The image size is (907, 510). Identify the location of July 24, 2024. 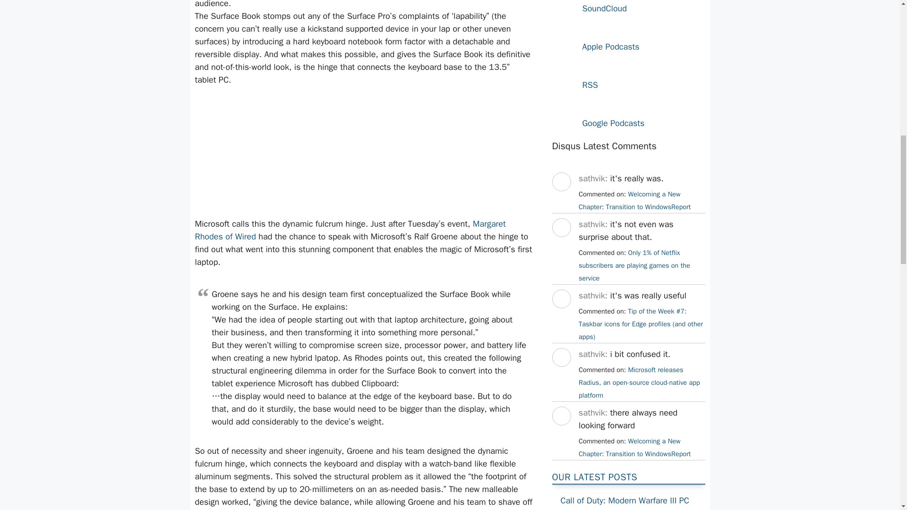
(634, 200).